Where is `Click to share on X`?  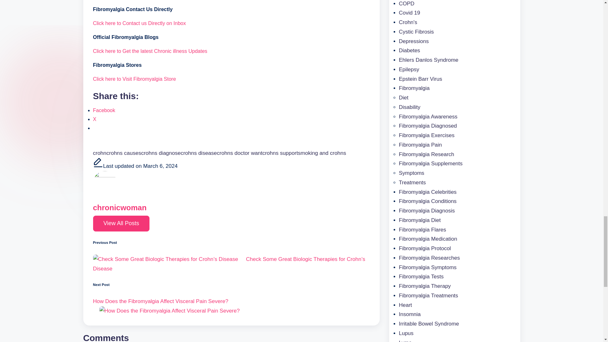
Click to share on X is located at coordinates (95, 119).